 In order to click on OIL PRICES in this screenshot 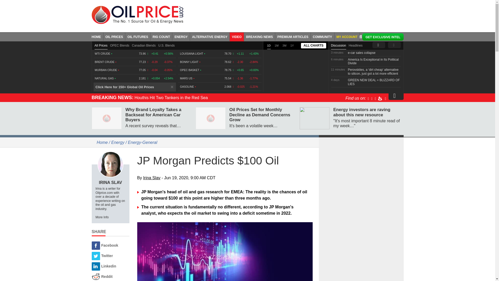, I will do `click(114, 36)`.